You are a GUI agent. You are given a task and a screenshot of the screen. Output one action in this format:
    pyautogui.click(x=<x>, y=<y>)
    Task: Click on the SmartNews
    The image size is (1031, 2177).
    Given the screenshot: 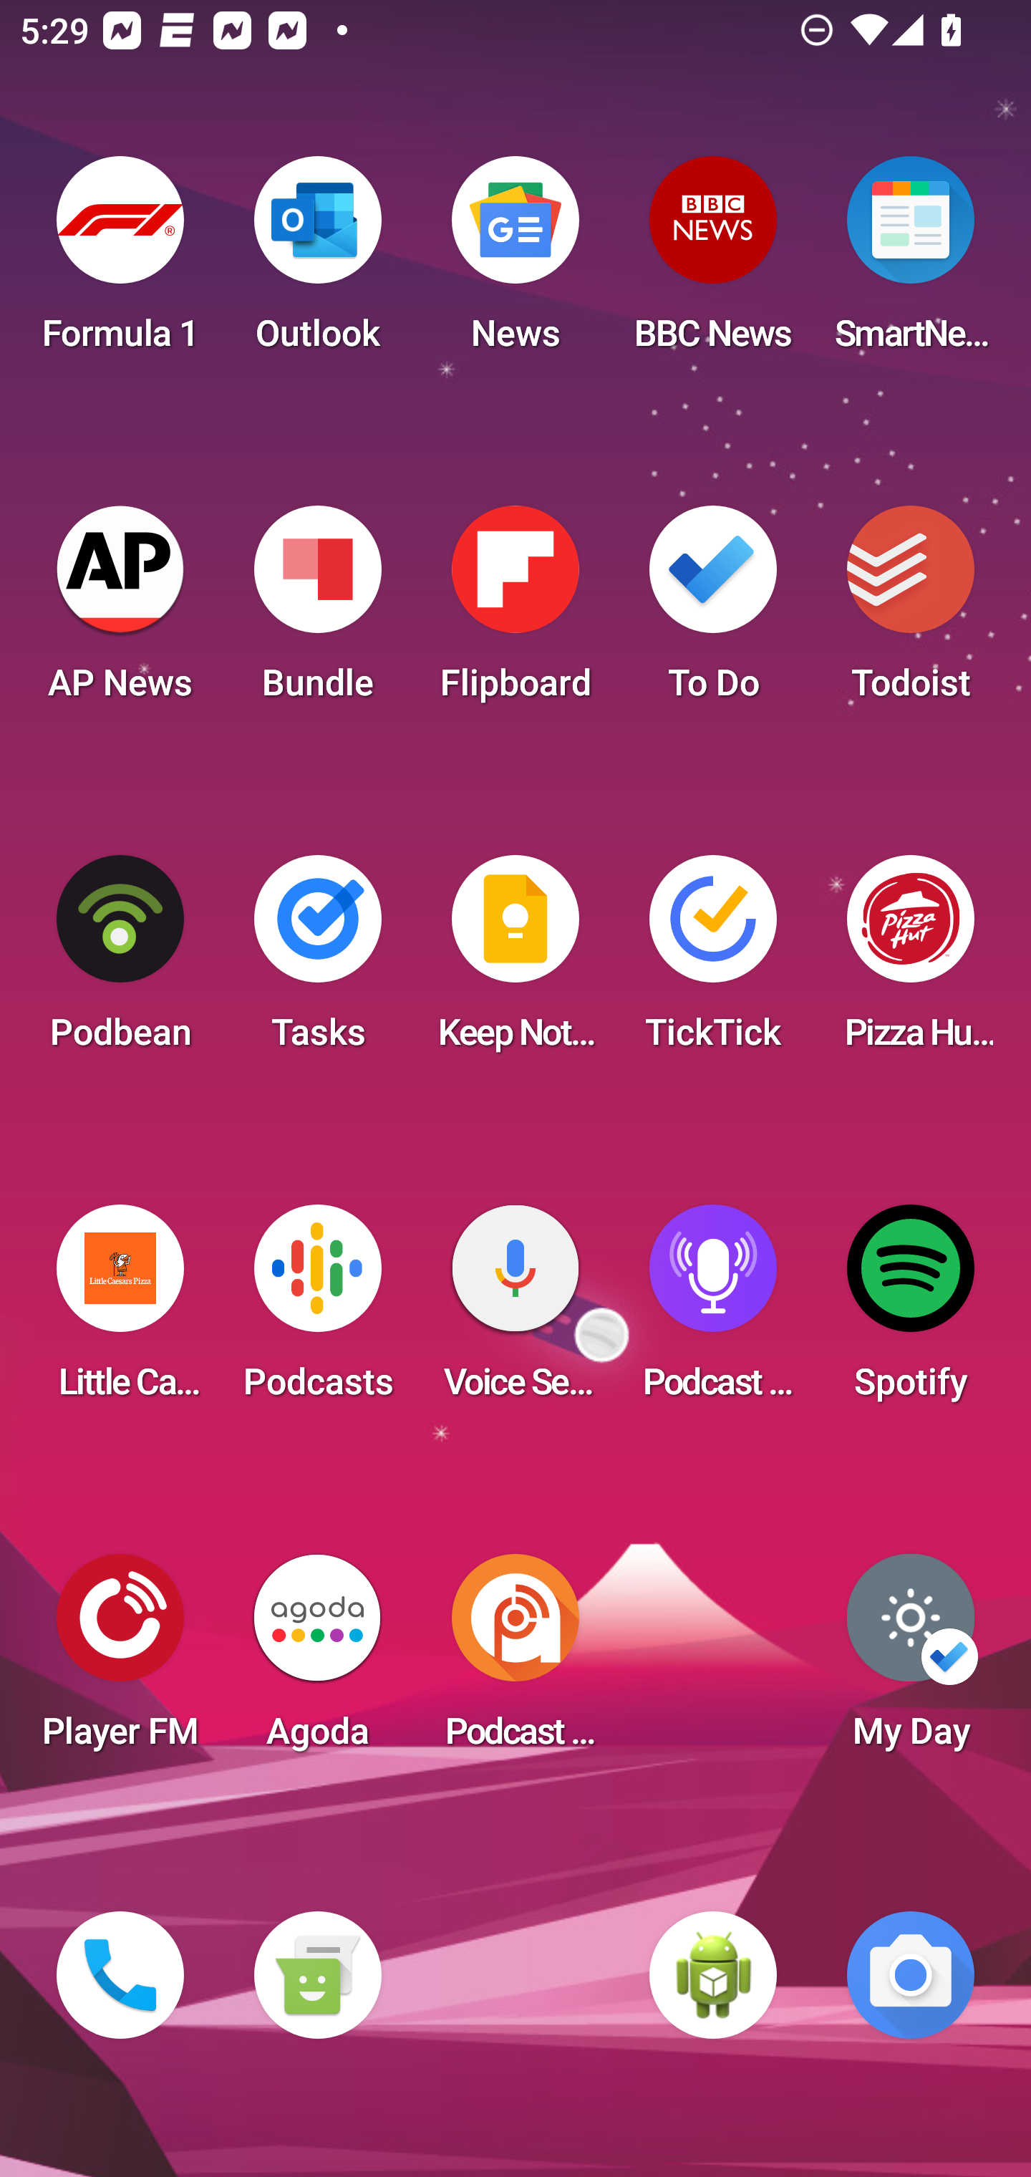 What is the action you would take?
    pyautogui.click(x=911, y=262)
    